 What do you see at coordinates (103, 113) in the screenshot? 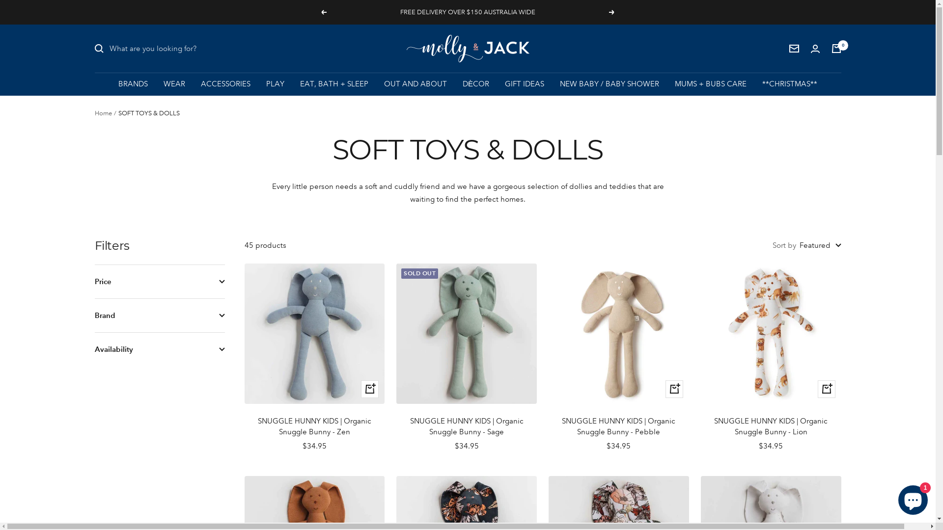
I see `Home` at bounding box center [103, 113].